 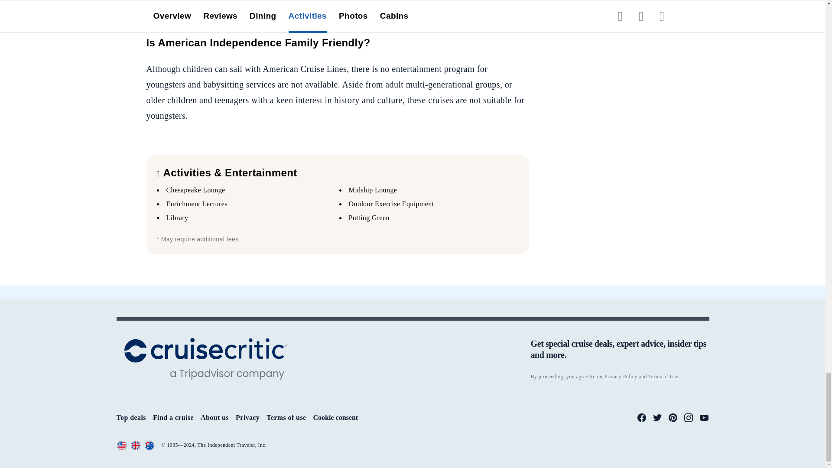 What do you see at coordinates (247, 417) in the screenshot?
I see `Privacy` at bounding box center [247, 417].